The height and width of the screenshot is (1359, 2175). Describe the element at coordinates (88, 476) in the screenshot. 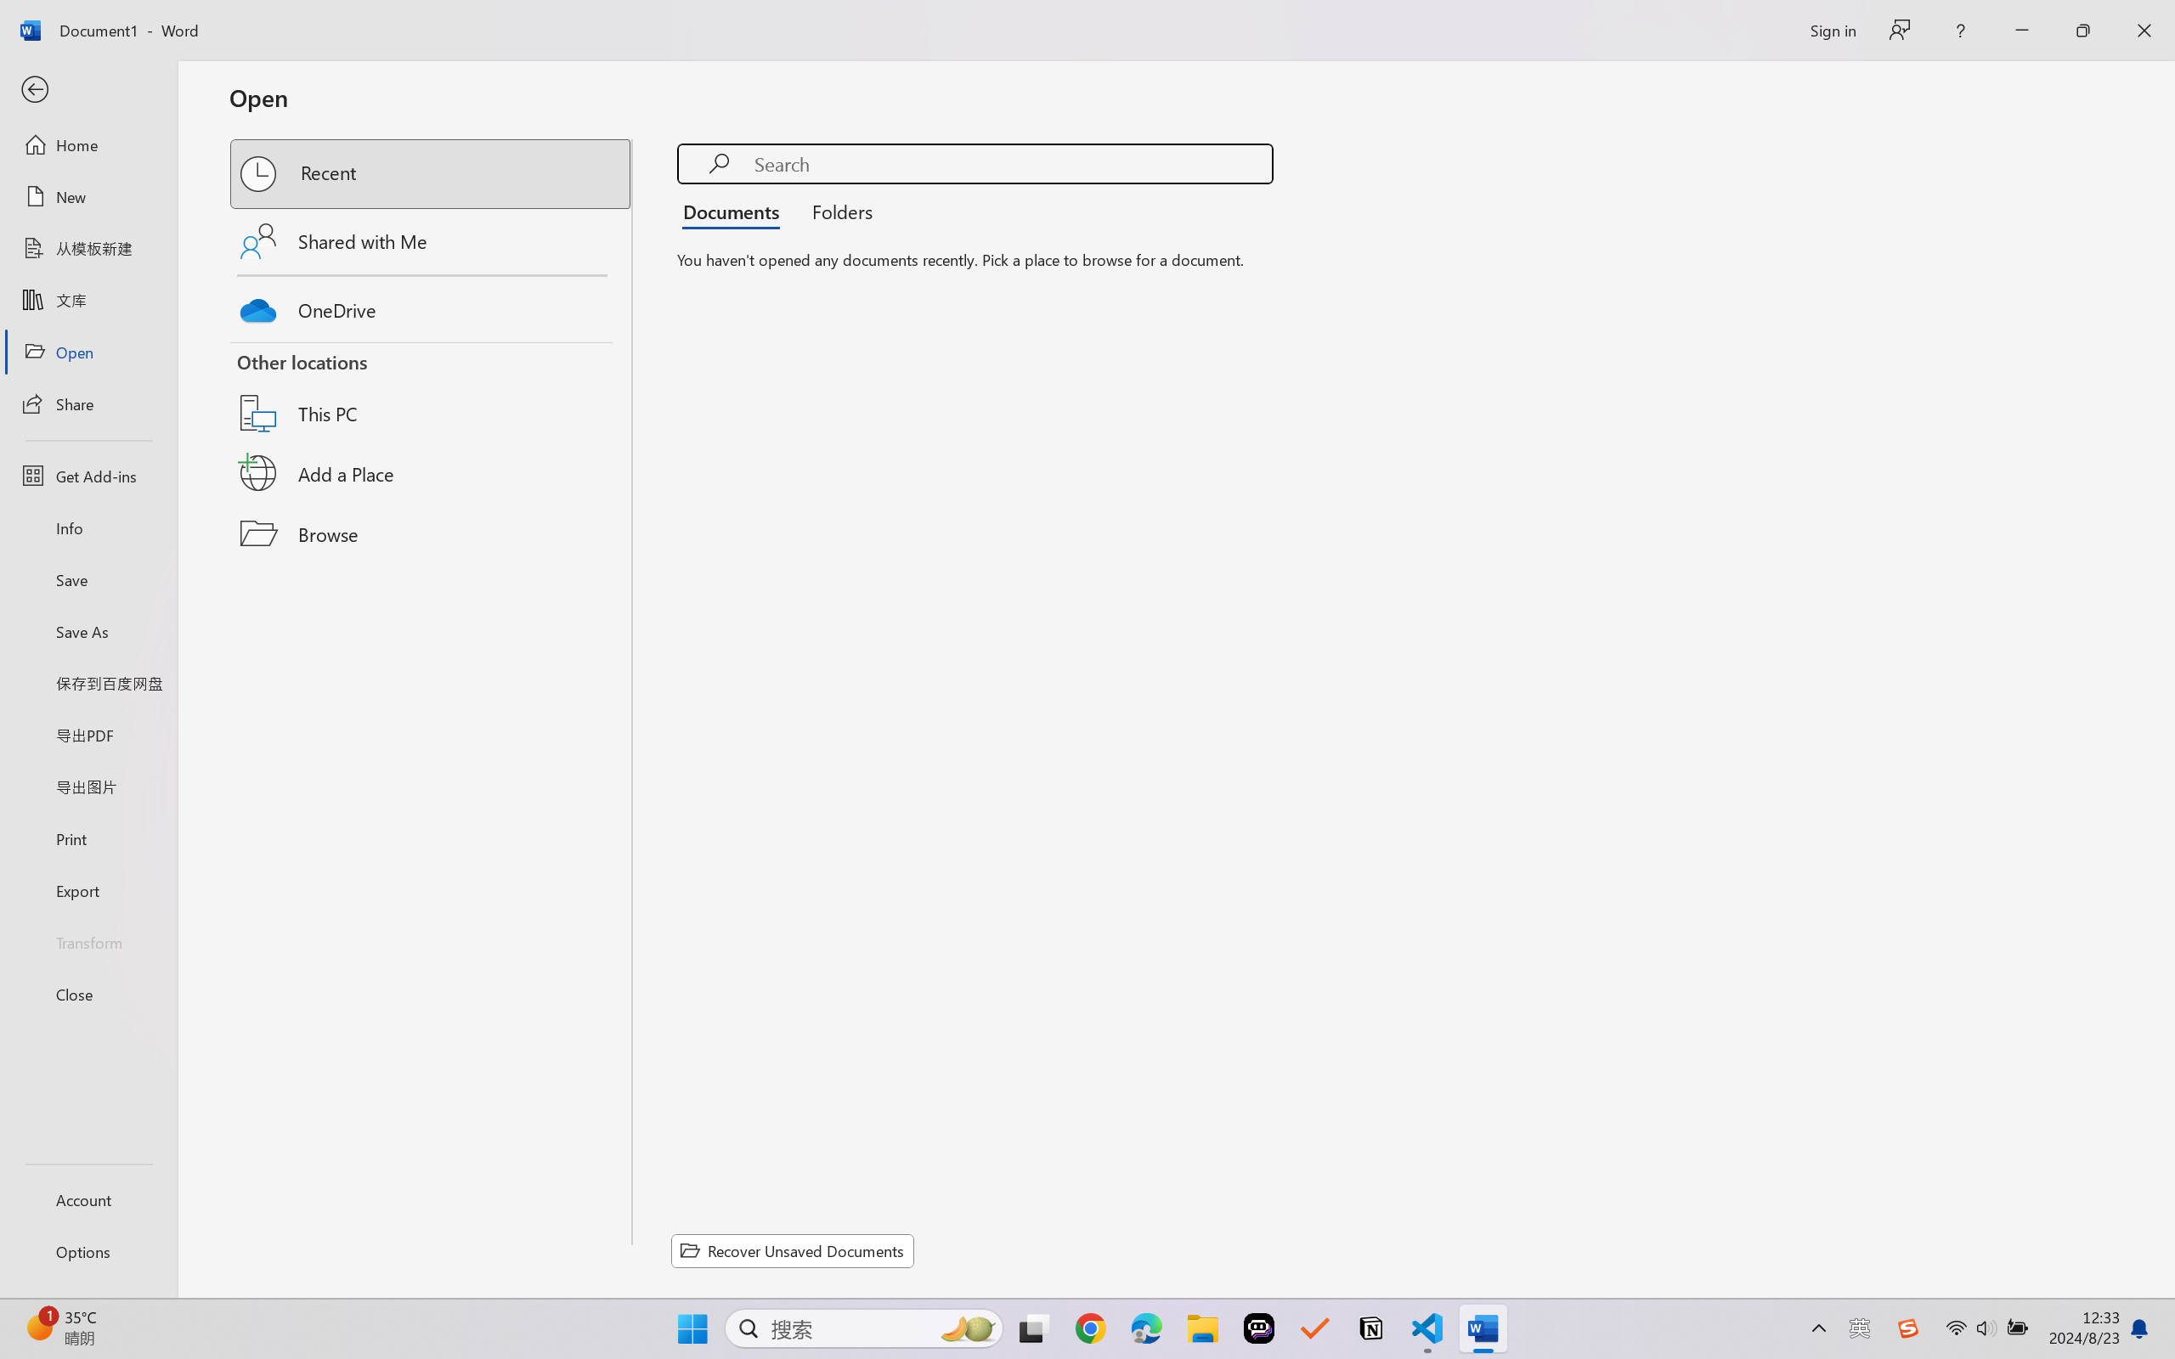

I see `Get Add-ins` at that location.